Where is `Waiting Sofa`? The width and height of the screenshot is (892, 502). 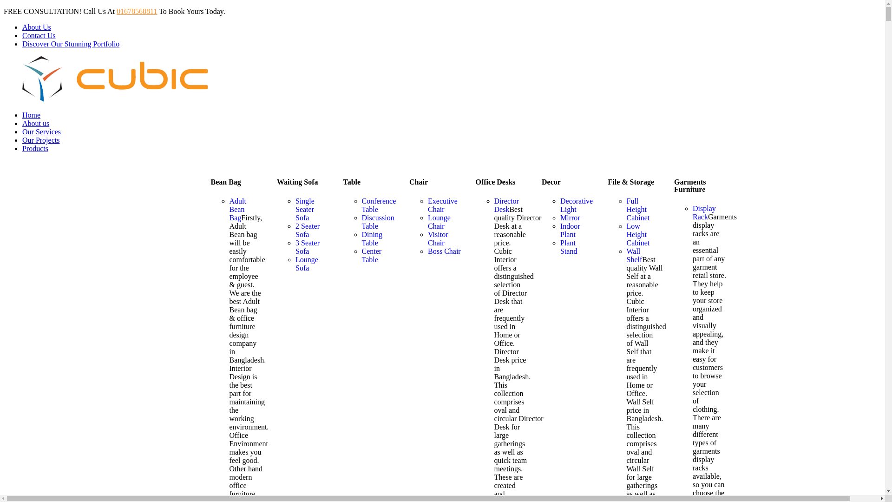
Waiting Sofa is located at coordinates (297, 182).